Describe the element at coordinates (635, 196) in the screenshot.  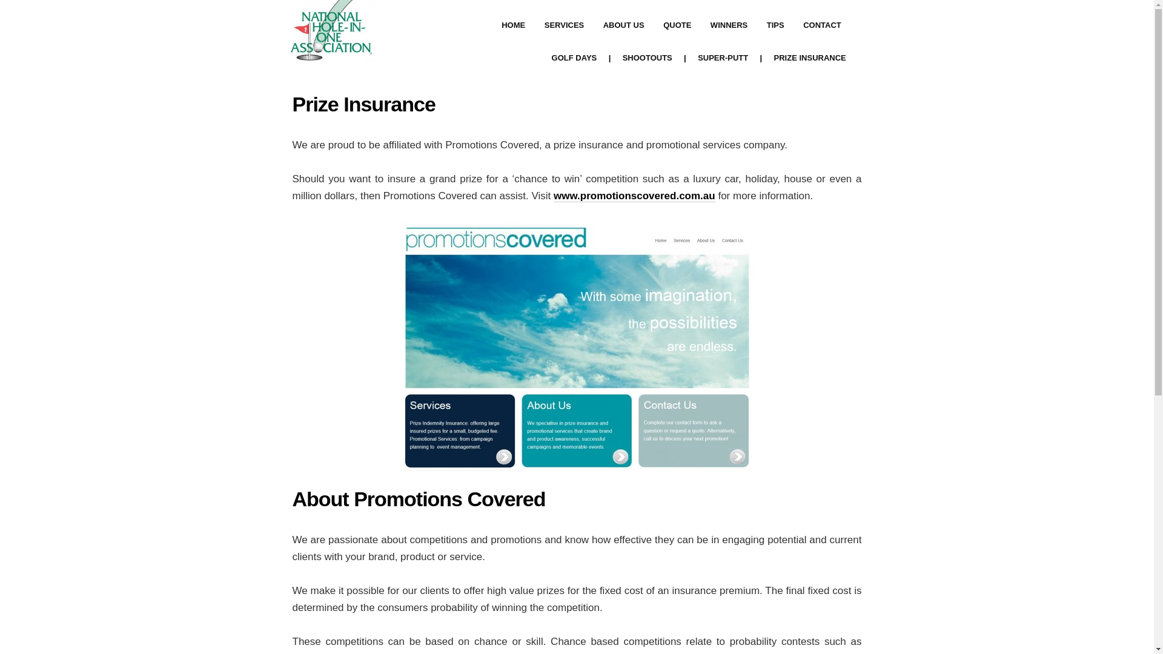
I see `www.promotionscovered.com.au` at that location.